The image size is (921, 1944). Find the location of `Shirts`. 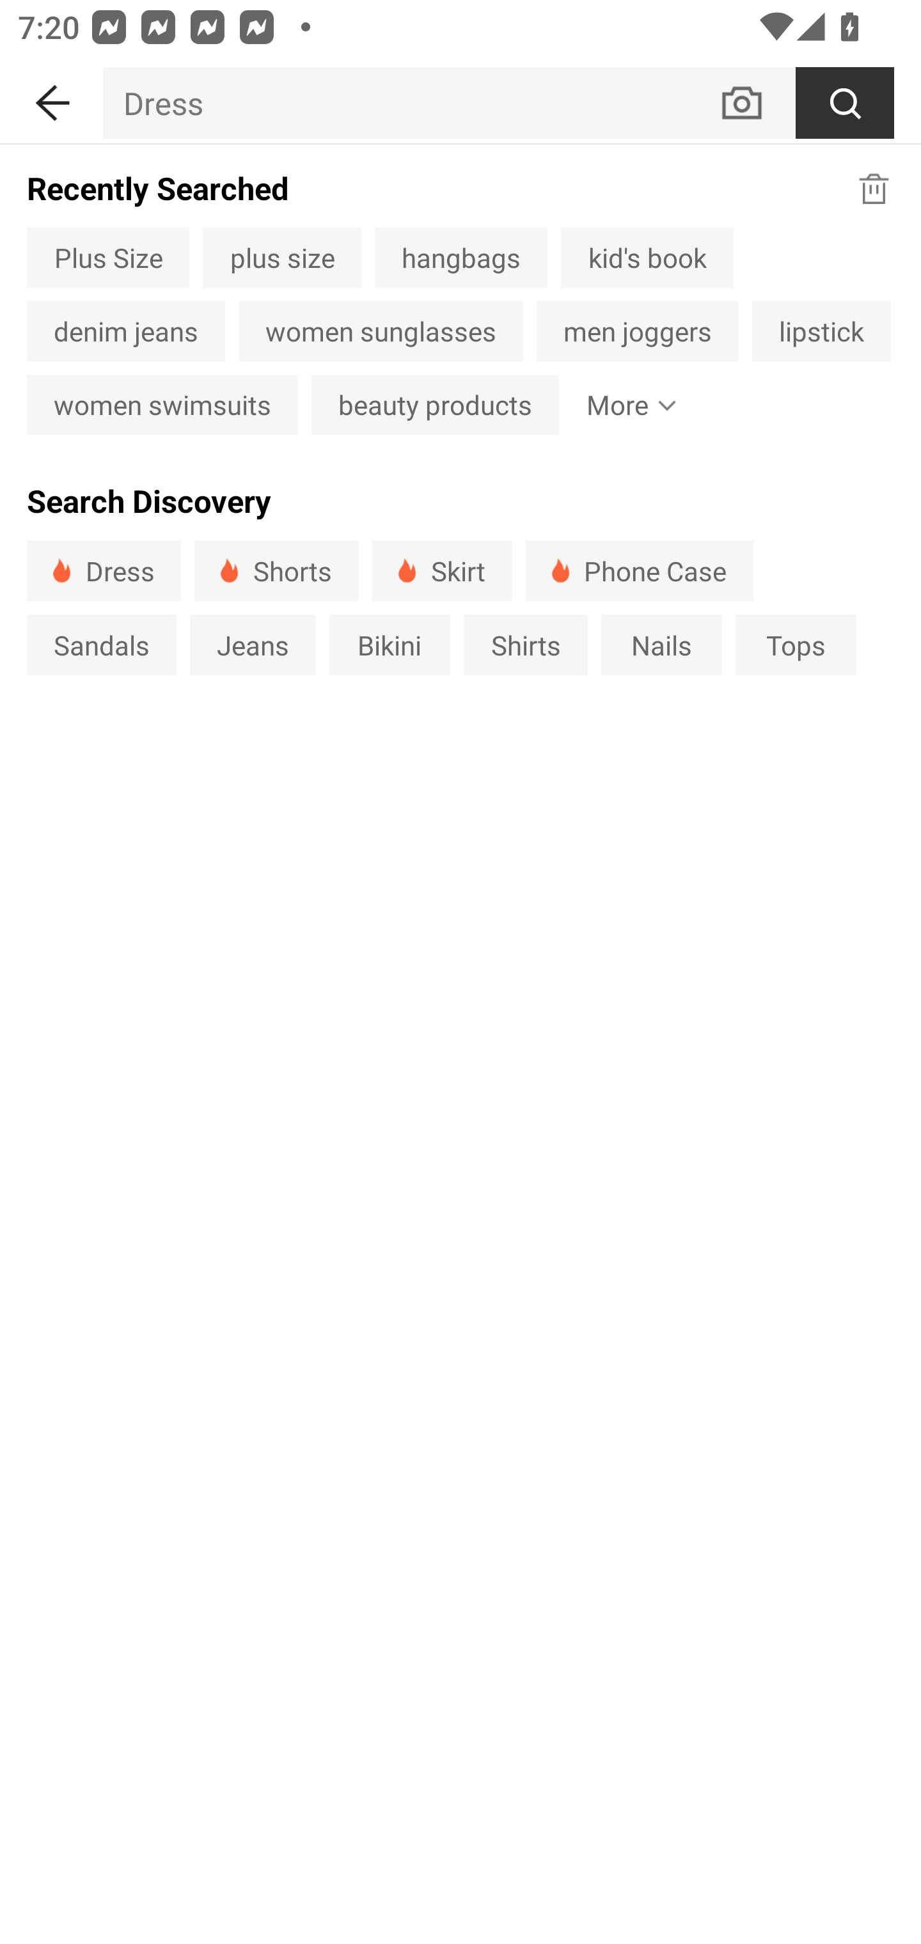

Shirts is located at coordinates (525, 644).